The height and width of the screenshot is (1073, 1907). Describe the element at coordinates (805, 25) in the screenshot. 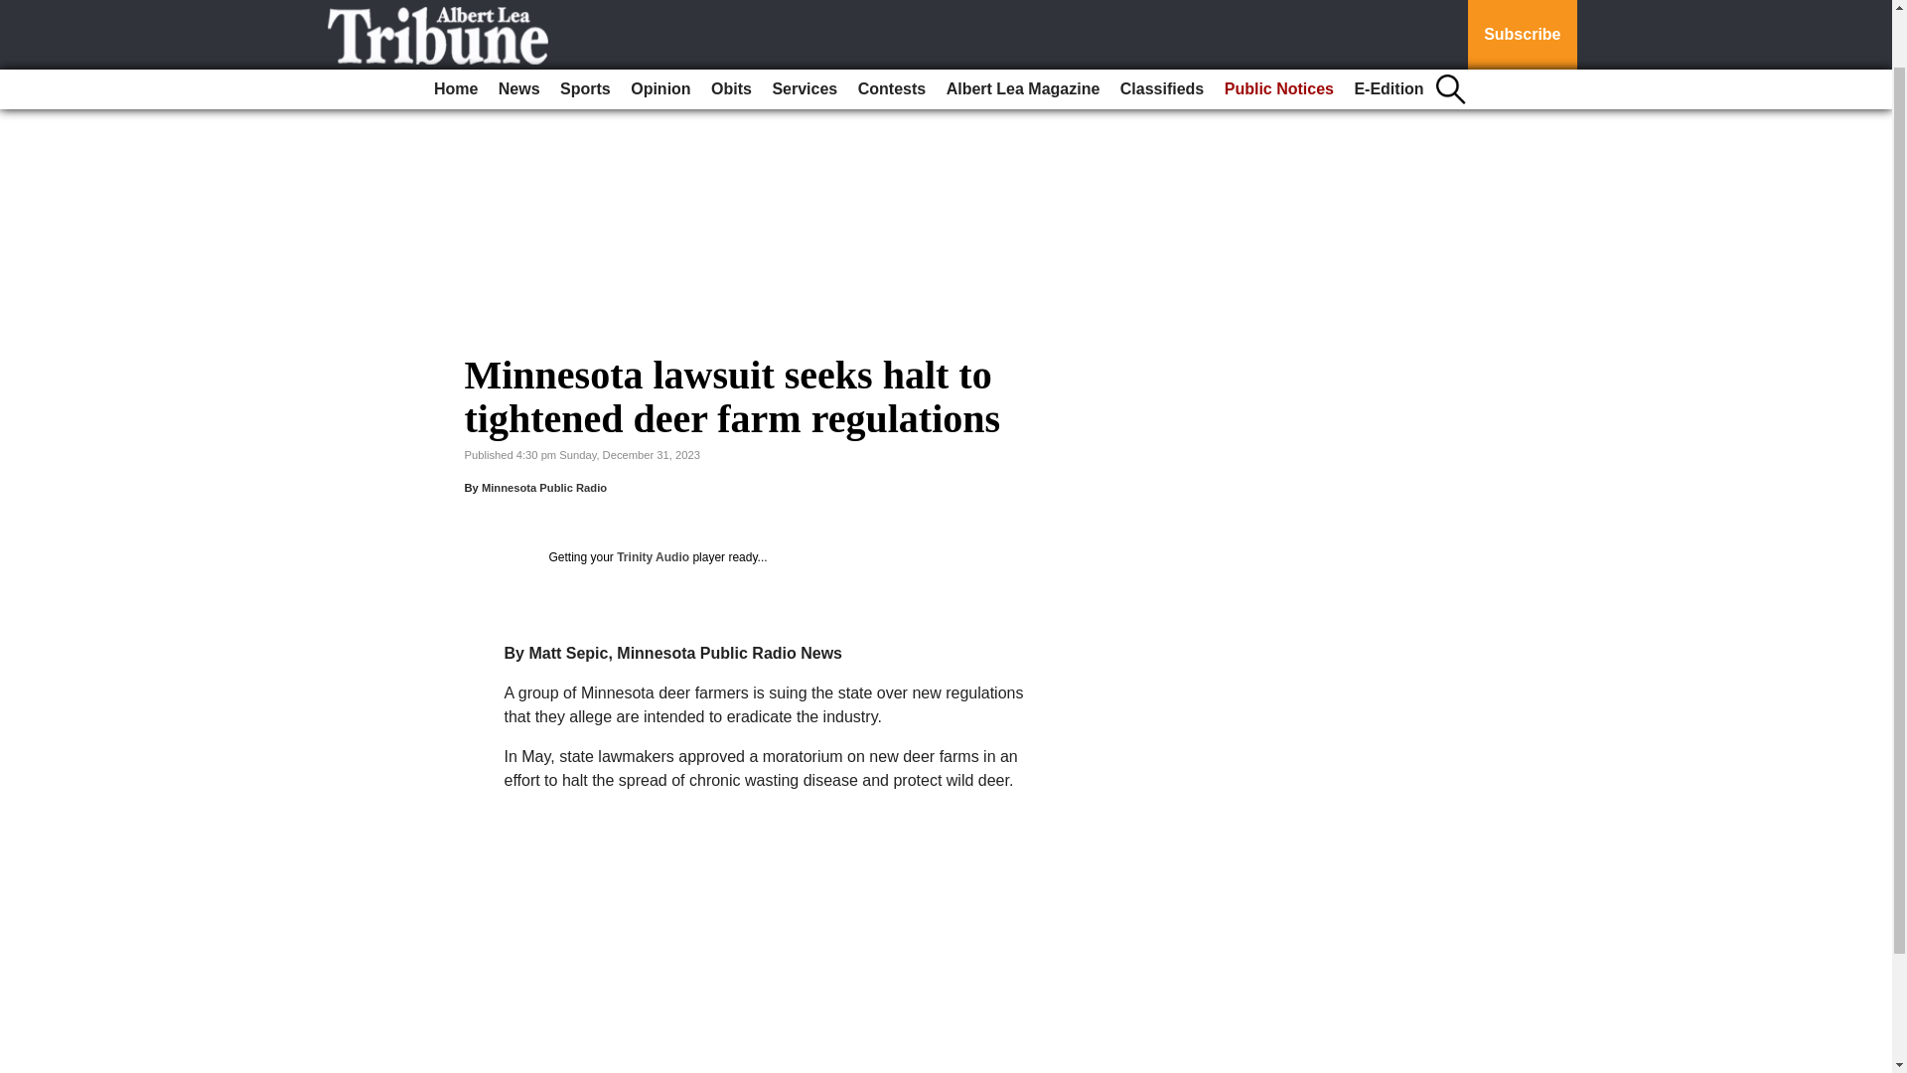

I see `Services` at that location.